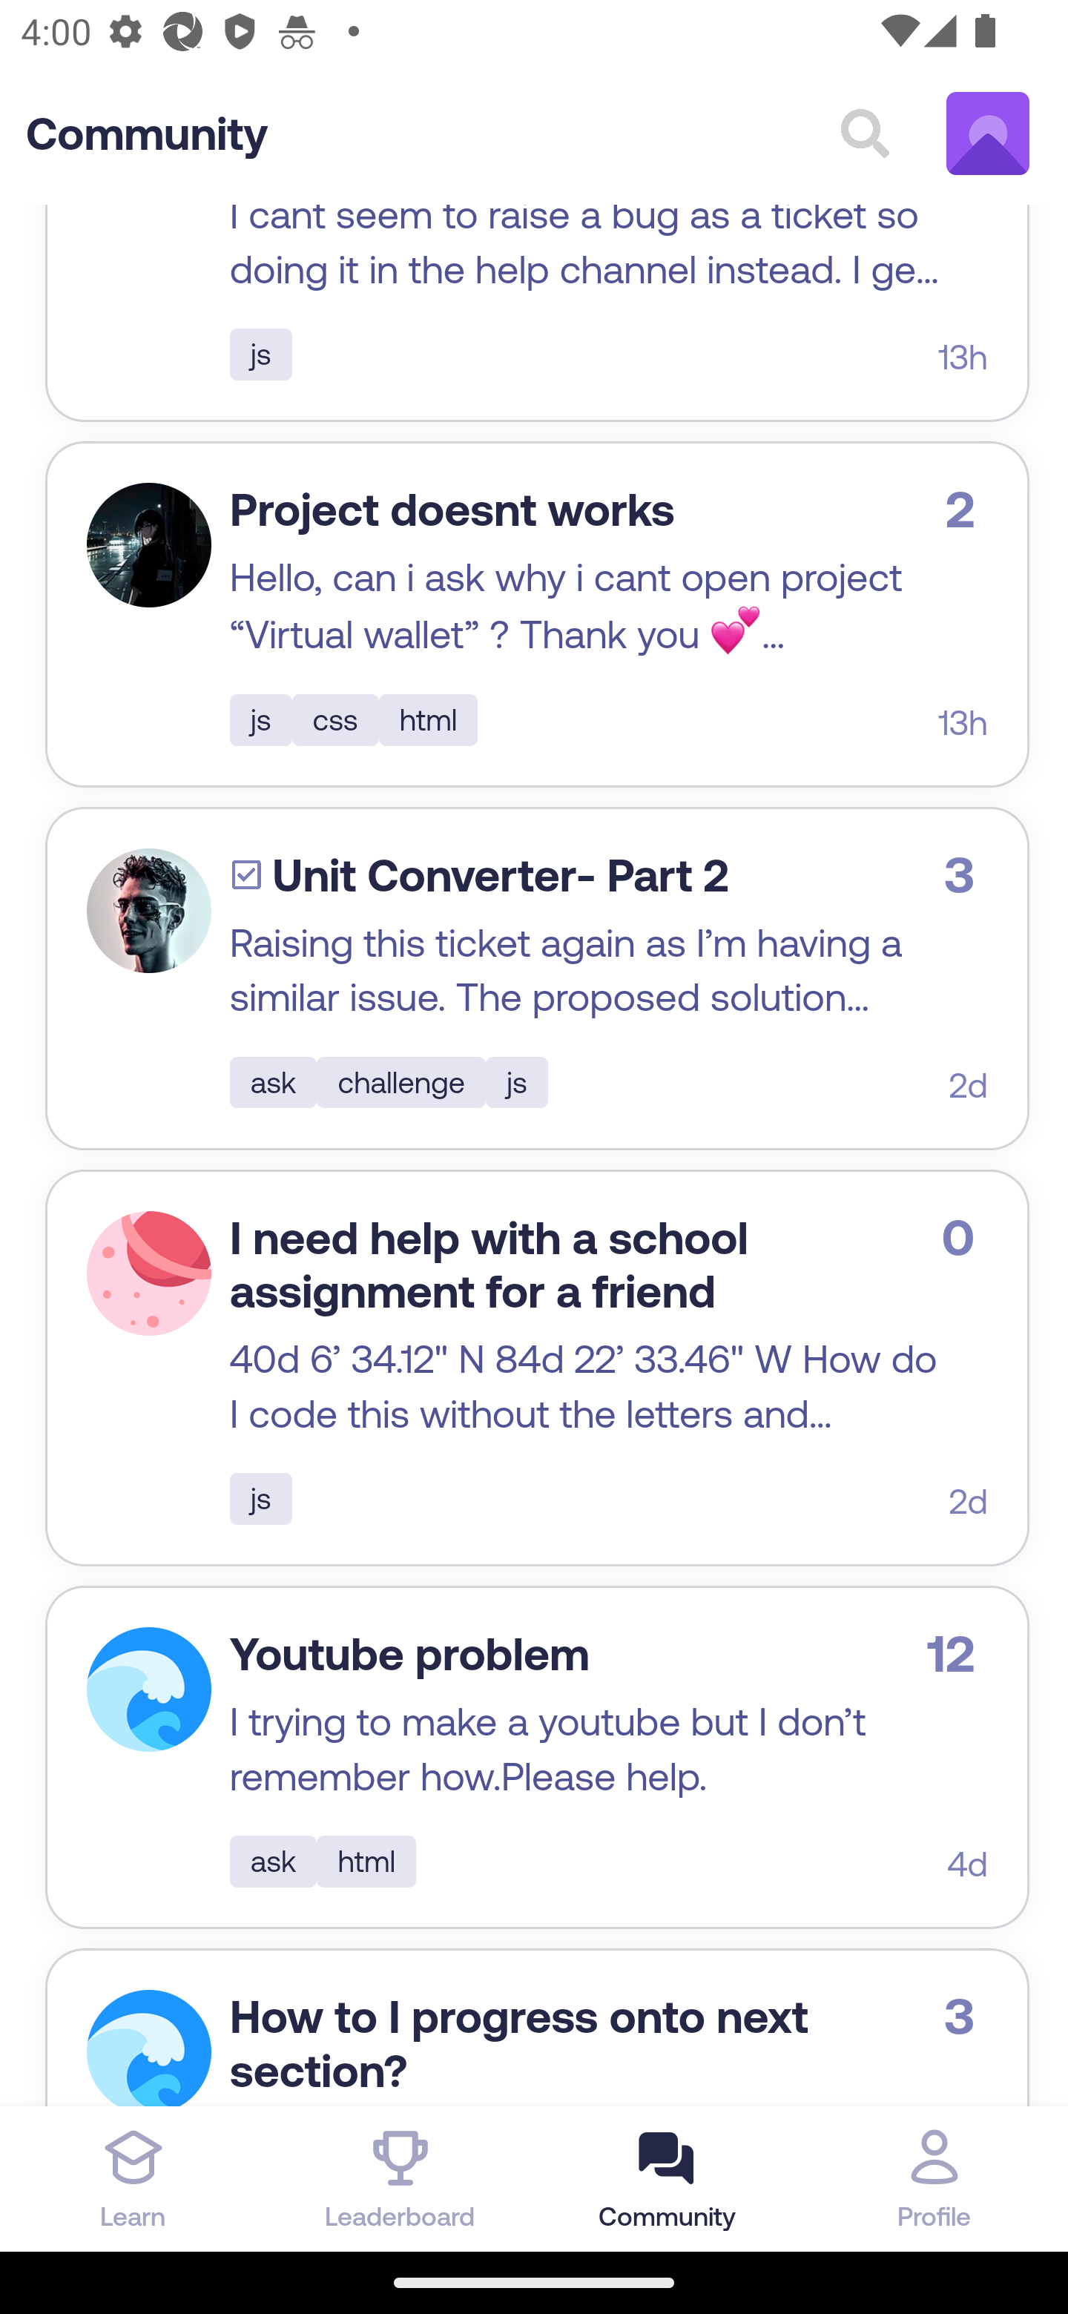 The image size is (1068, 2314). Describe the element at coordinates (148, 914) in the screenshot. I see `1` at that location.